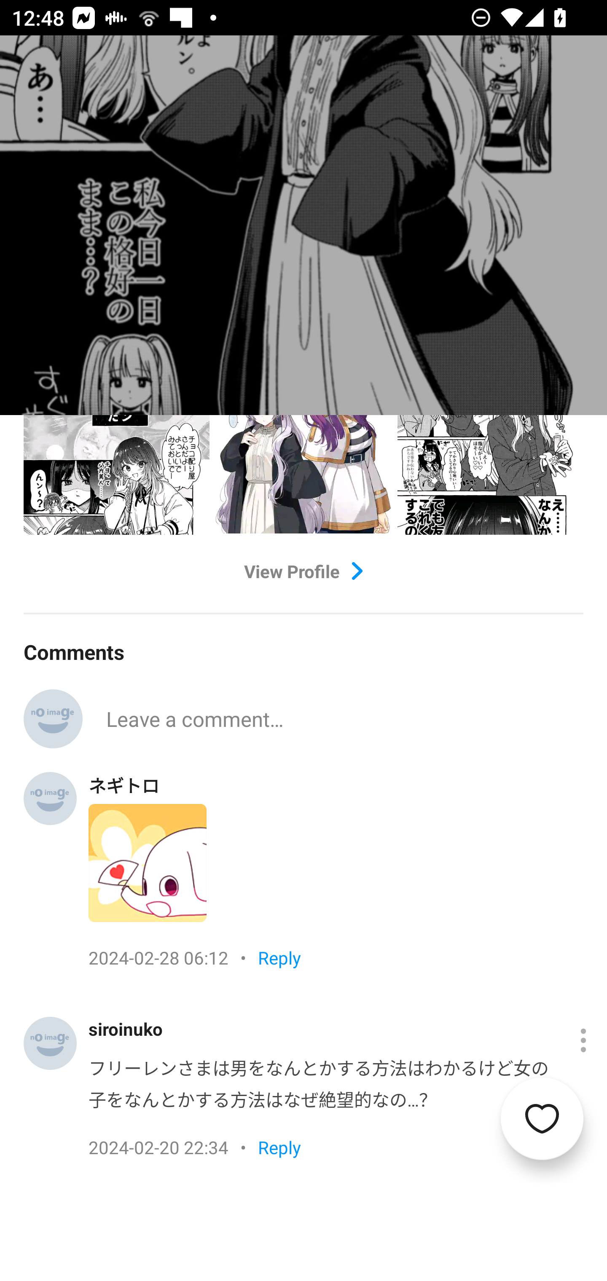 Image resolution: width=607 pixels, height=1281 pixels. I want to click on ネギトロ, so click(124, 785).